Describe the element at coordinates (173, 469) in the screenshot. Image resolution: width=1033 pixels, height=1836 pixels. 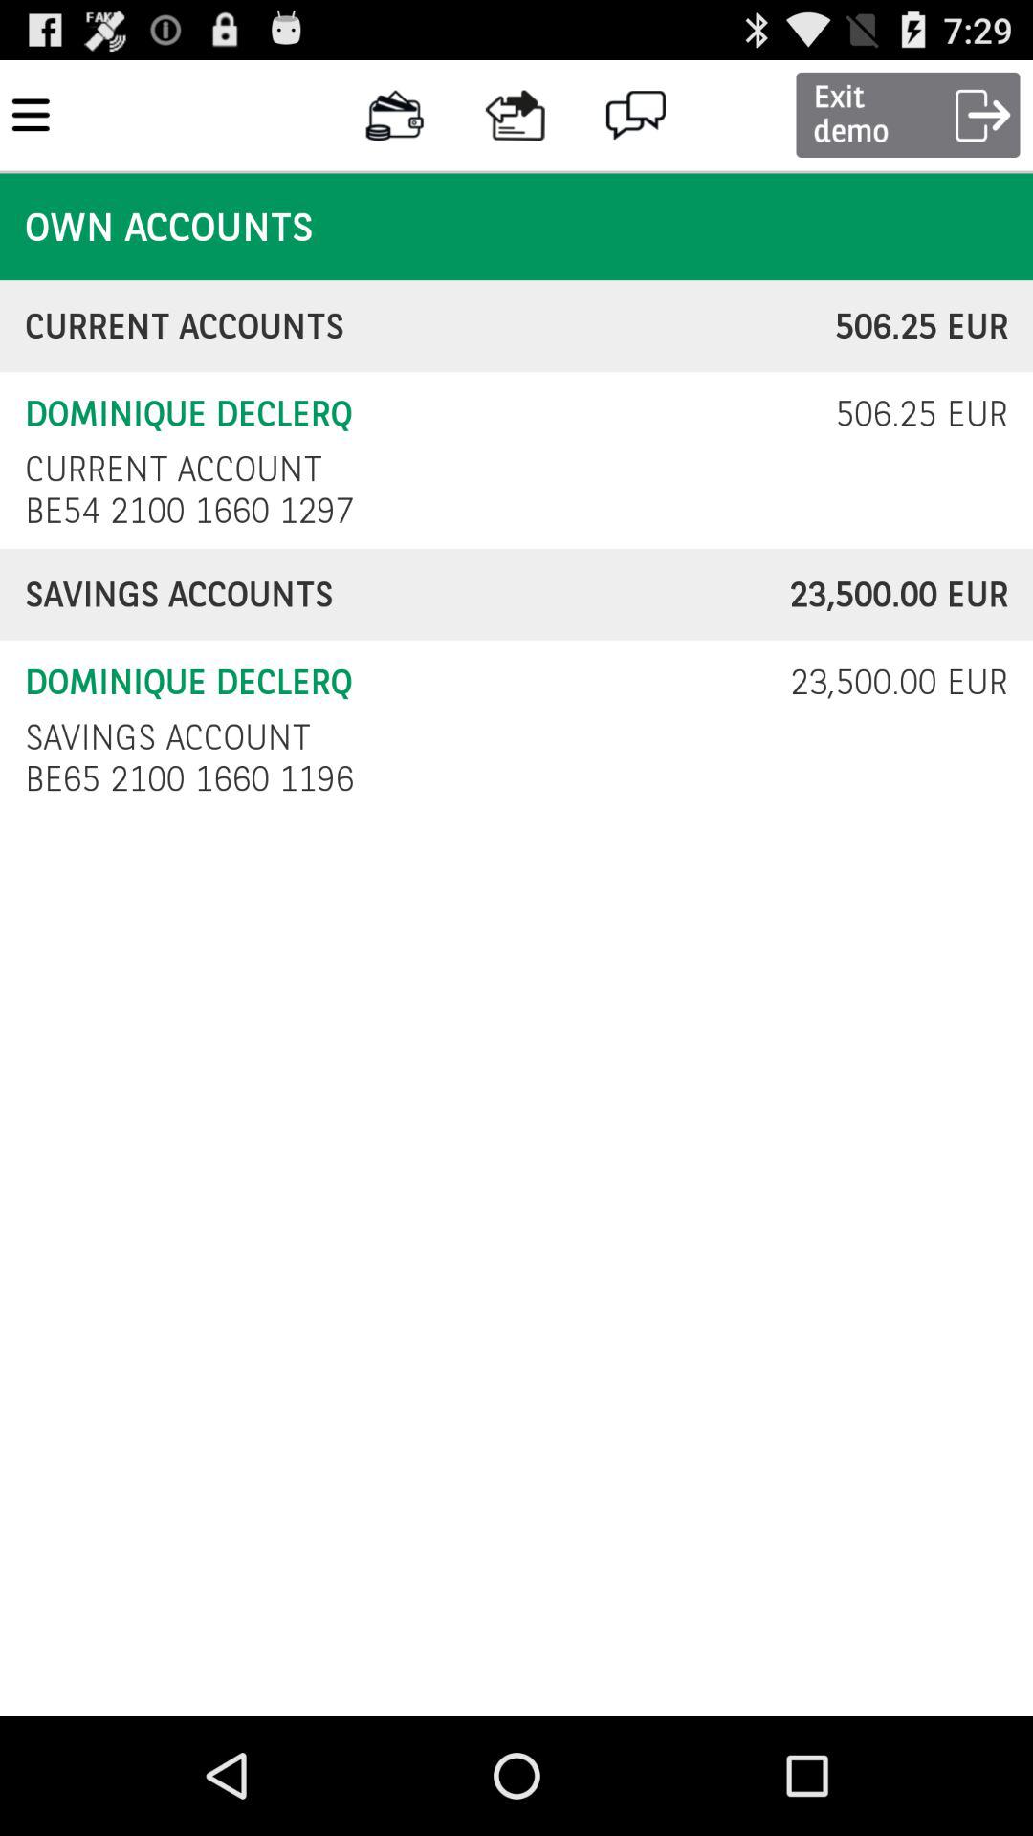
I see `click the current account icon` at that location.